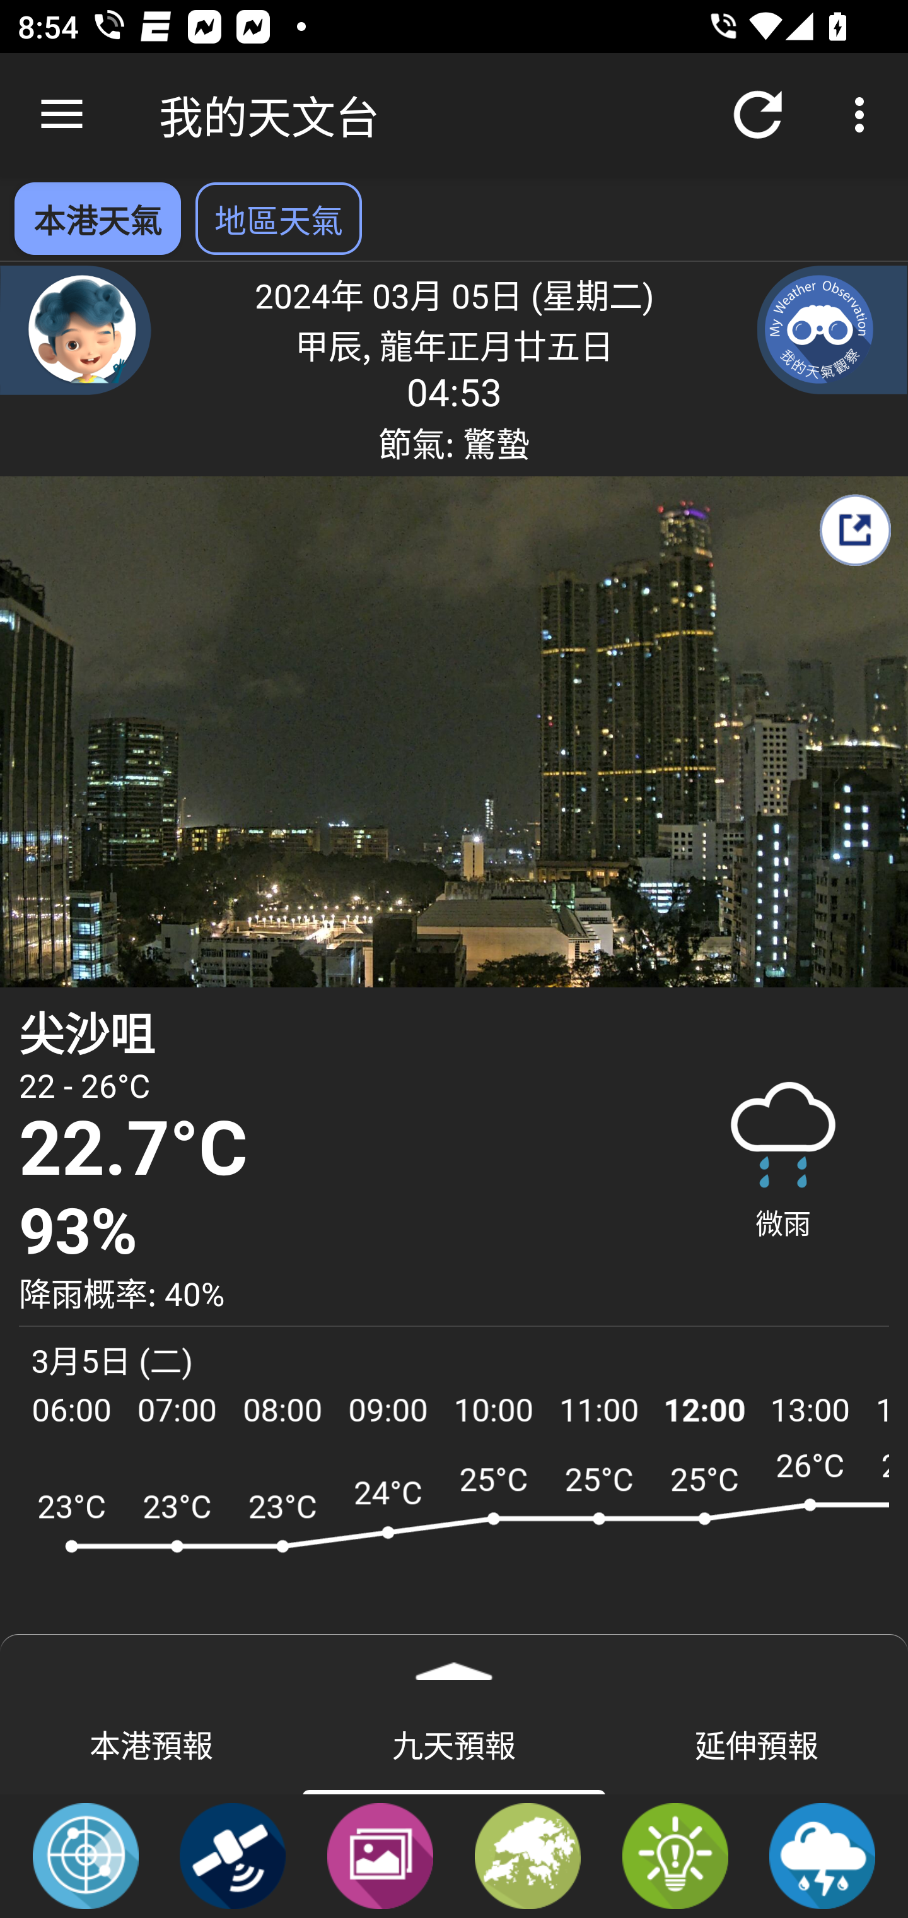 Image resolution: width=908 pixels, height=1918 pixels. What do you see at coordinates (528, 1855) in the screenshot?
I see `分區天氣` at bounding box center [528, 1855].